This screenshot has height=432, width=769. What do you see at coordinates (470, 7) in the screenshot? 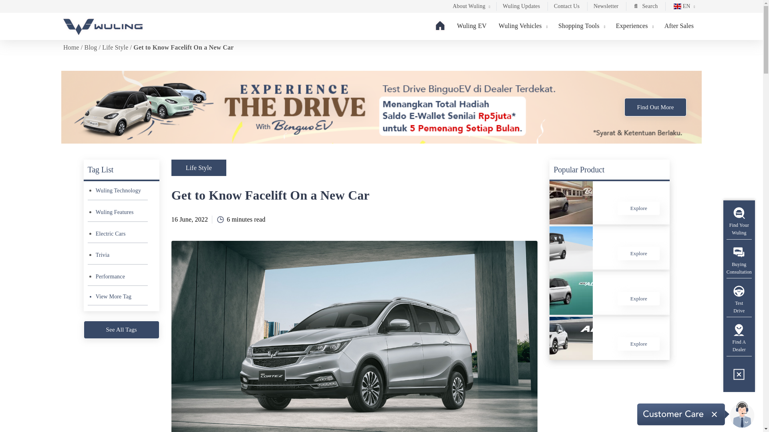
I see `About Wuling` at bounding box center [470, 7].